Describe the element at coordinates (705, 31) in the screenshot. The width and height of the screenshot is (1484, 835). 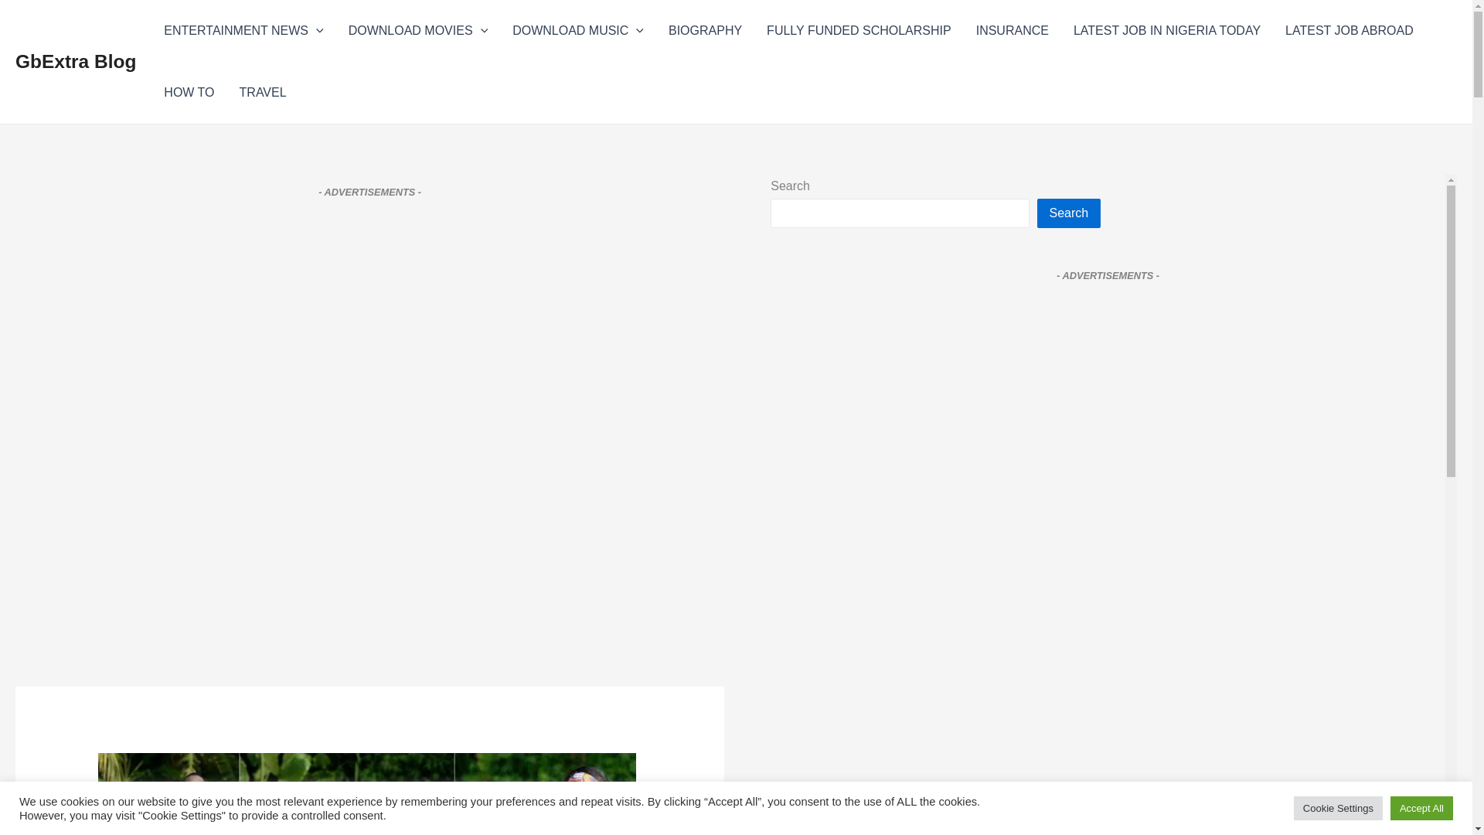
I see `BIOGRAPHY` at that location.